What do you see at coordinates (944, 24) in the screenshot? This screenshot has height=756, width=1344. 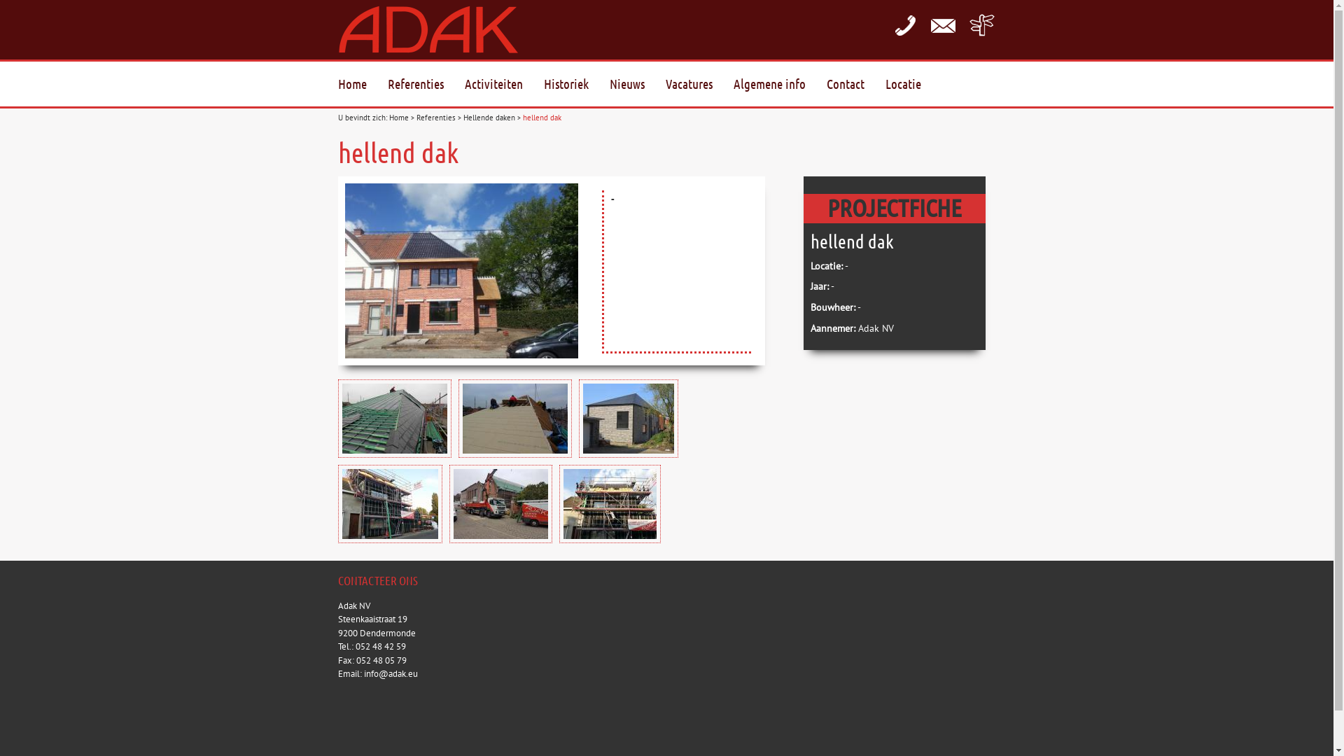 I see `Contact` at bounding box center [944, 24].